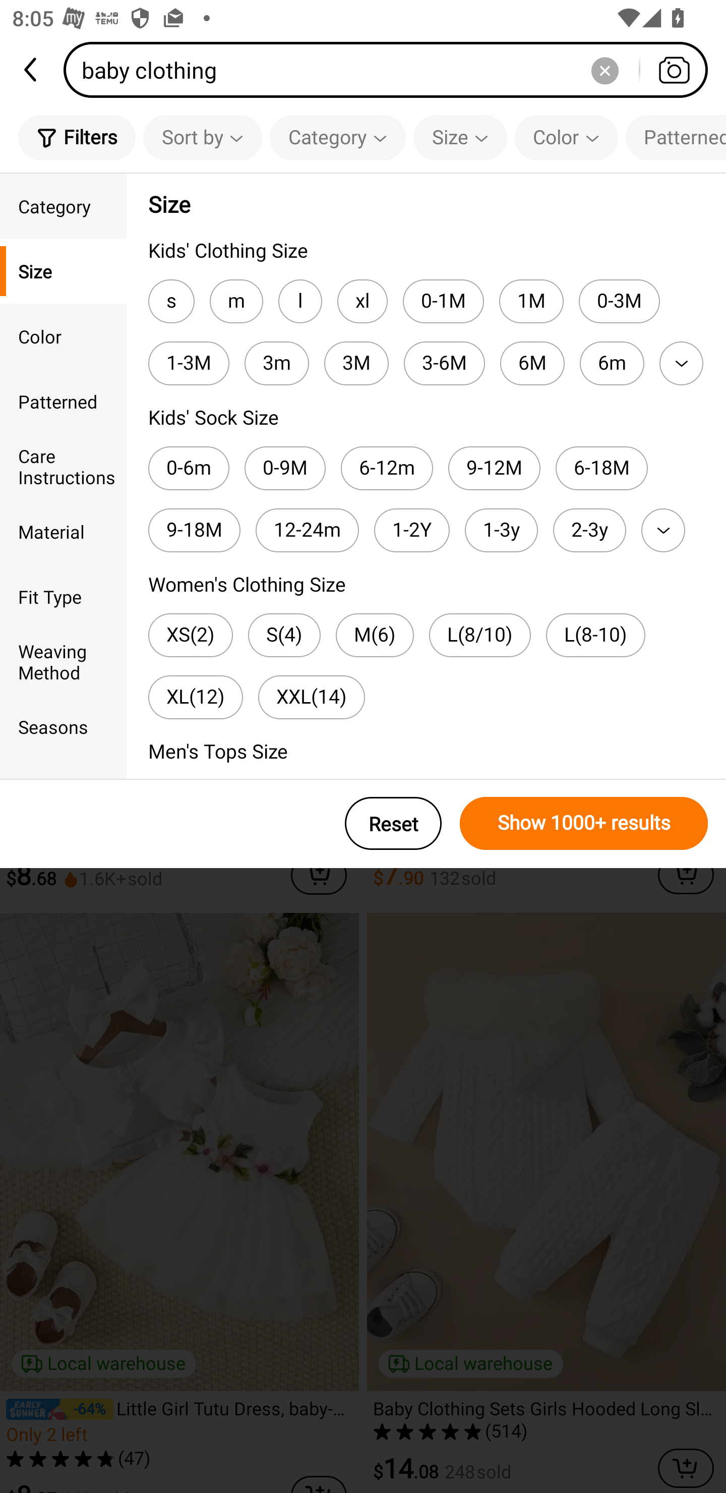 The height and width of the screenshot is (1493, 726). What do you see at coordinates (202, 137) in the screenshot?
I see `Sort by` at bounding box center [202, 137].